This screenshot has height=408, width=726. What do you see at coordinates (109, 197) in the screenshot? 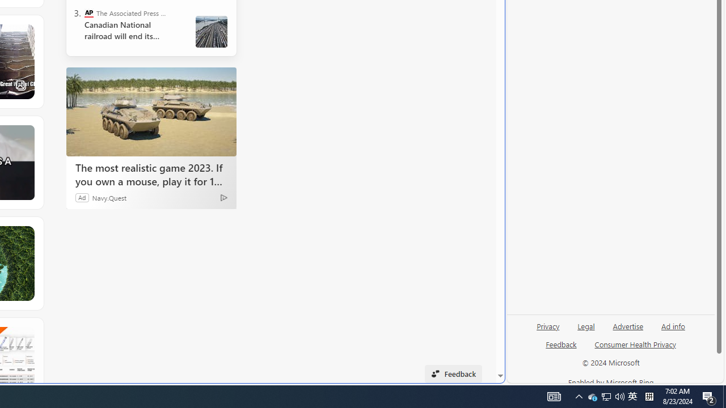
I see `Navy.Quest` at bounding box center [109, 197].